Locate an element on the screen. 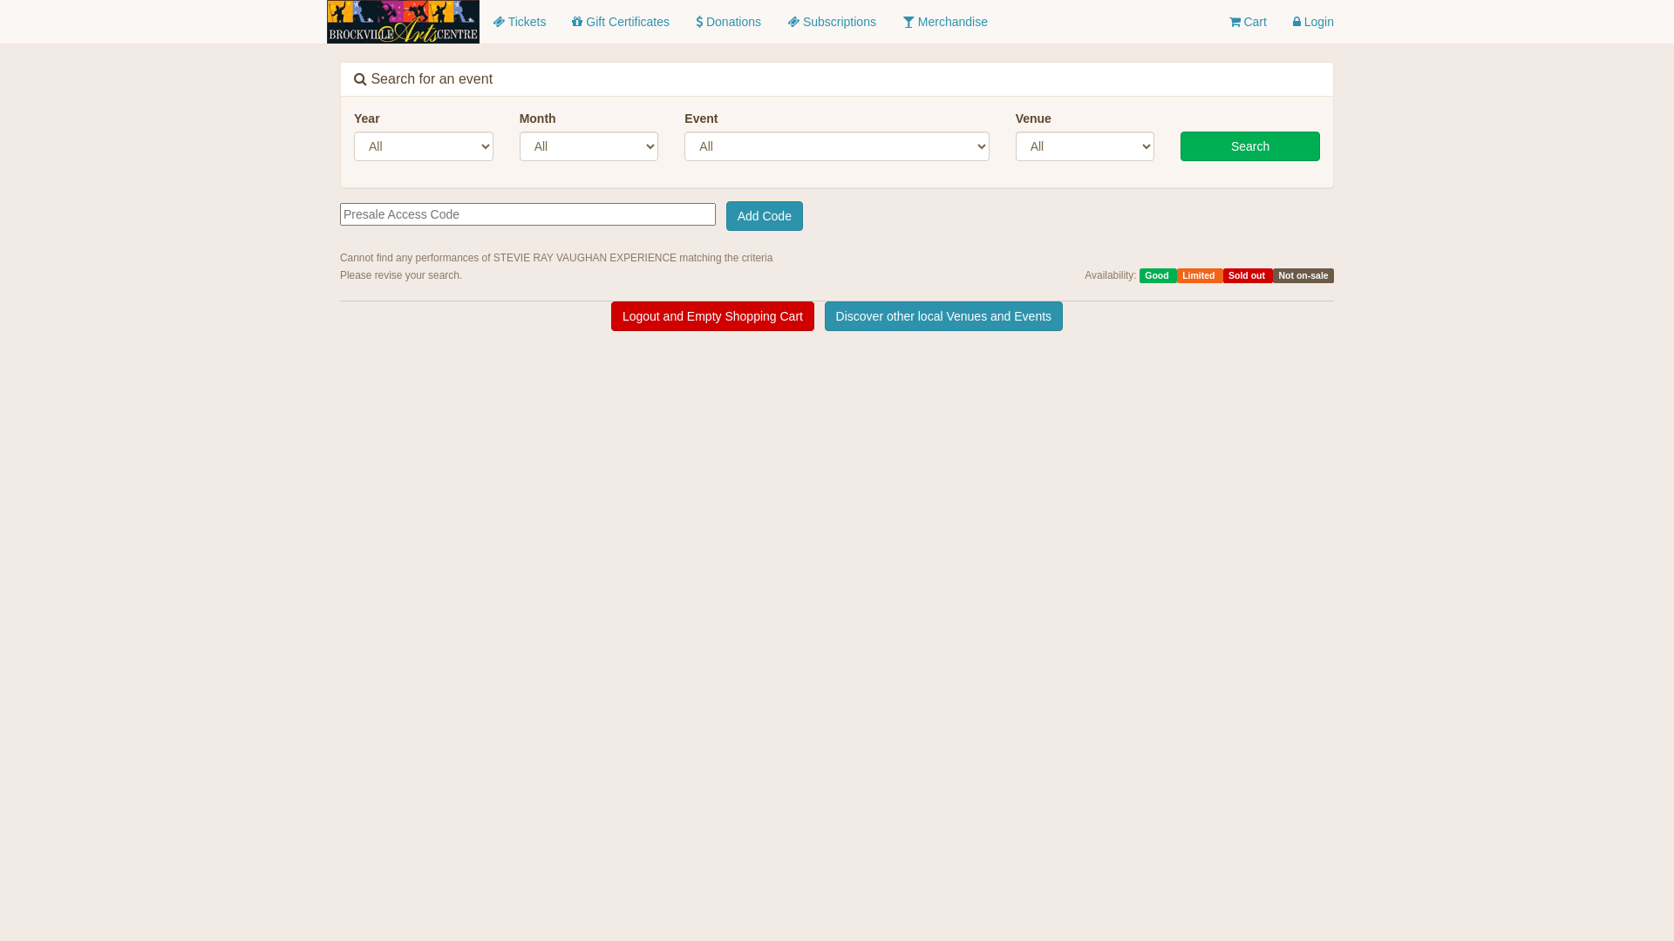 This screenshot has height=941, width=1674. Add Code is located at coordinates (765, 216).